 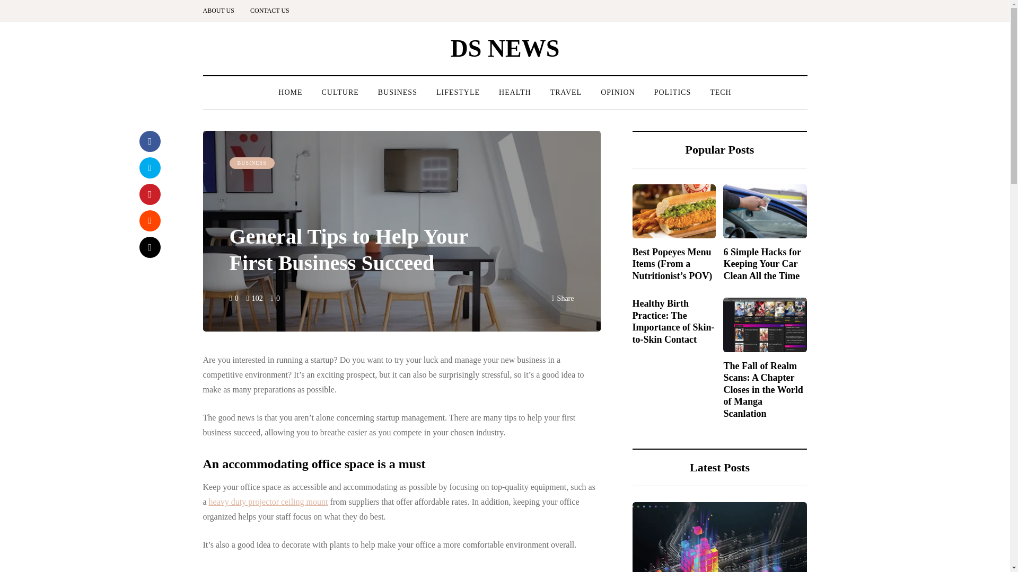 I want to click on Share with Facebook, so click(x=149, y=141).